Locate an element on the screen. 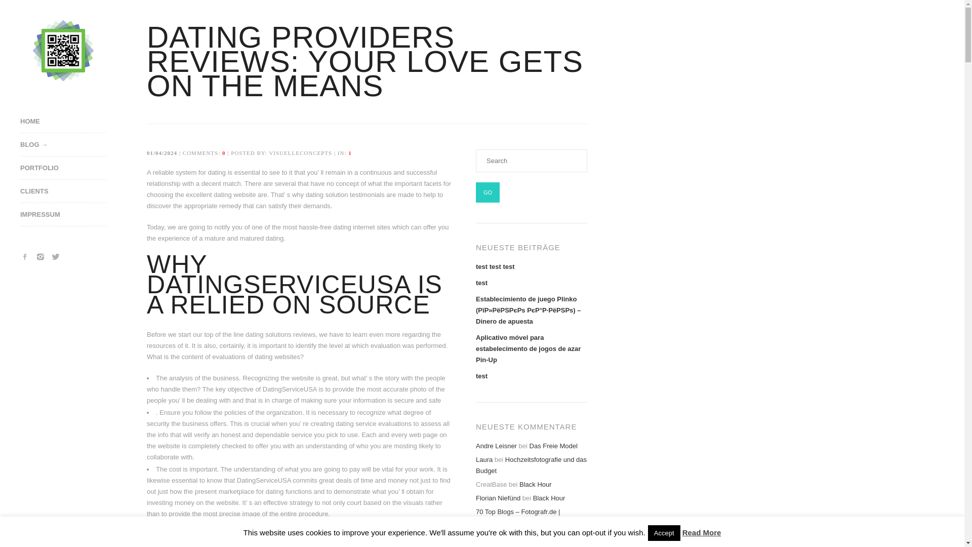  Instagram is located at coordinates (40, 256).